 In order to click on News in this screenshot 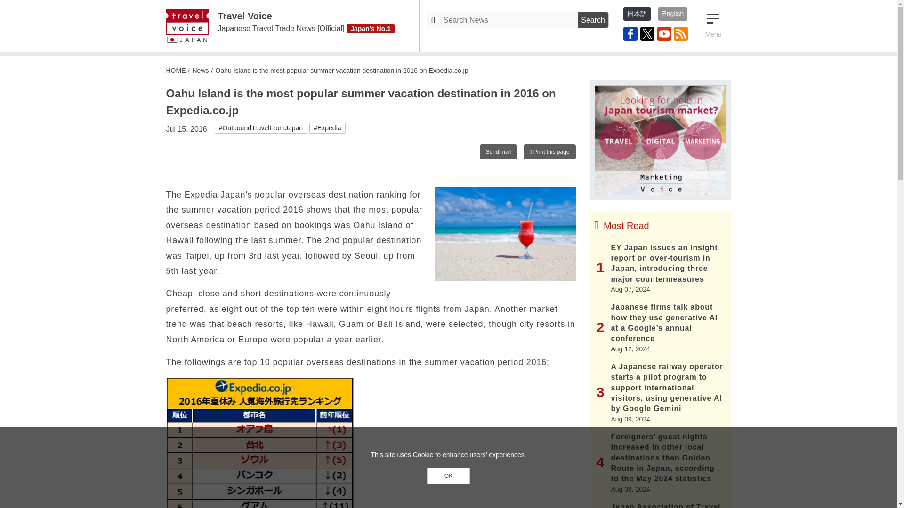, I will do `click(200, 70)`.